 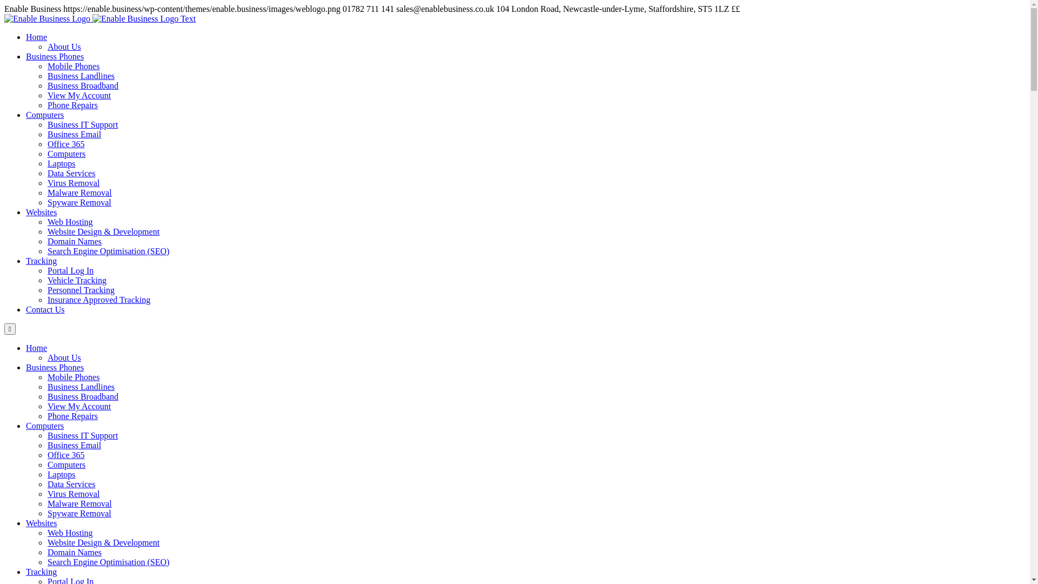 What do you see at coordinates (37, 37) in the screenshot?
I see `Home` at bounding box center [37, 37].